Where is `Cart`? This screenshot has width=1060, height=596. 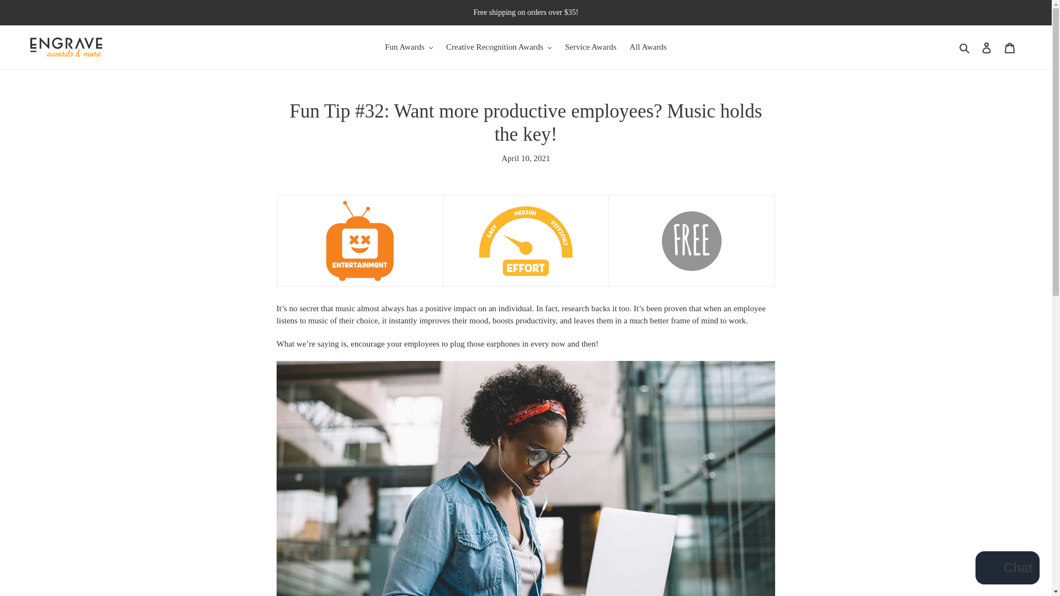
Cart is located at coordinates (1010, 46).